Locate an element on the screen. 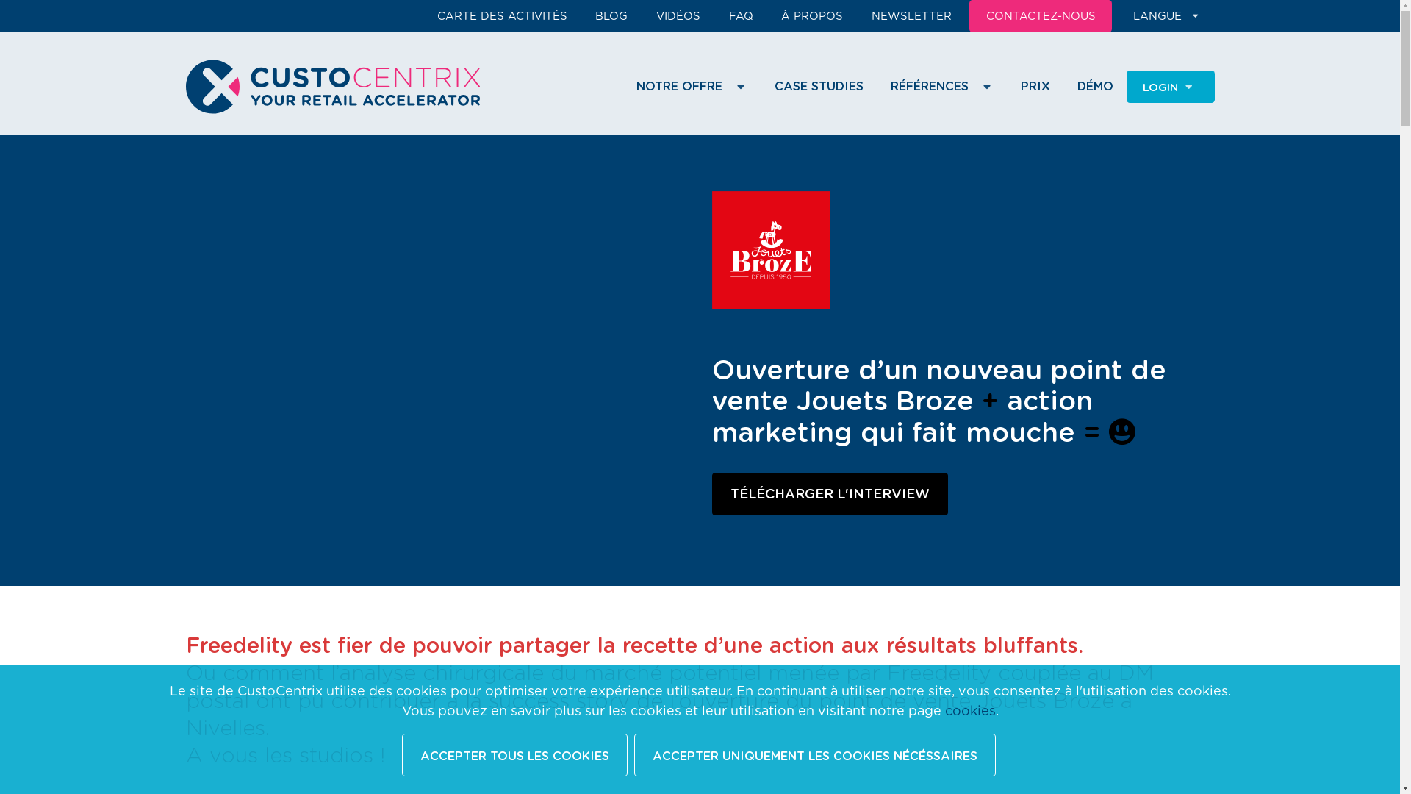 The width and height of the screenshot is (1411, 794). CONTACTEZ-NOUS is located at coordinates (1042, 16).